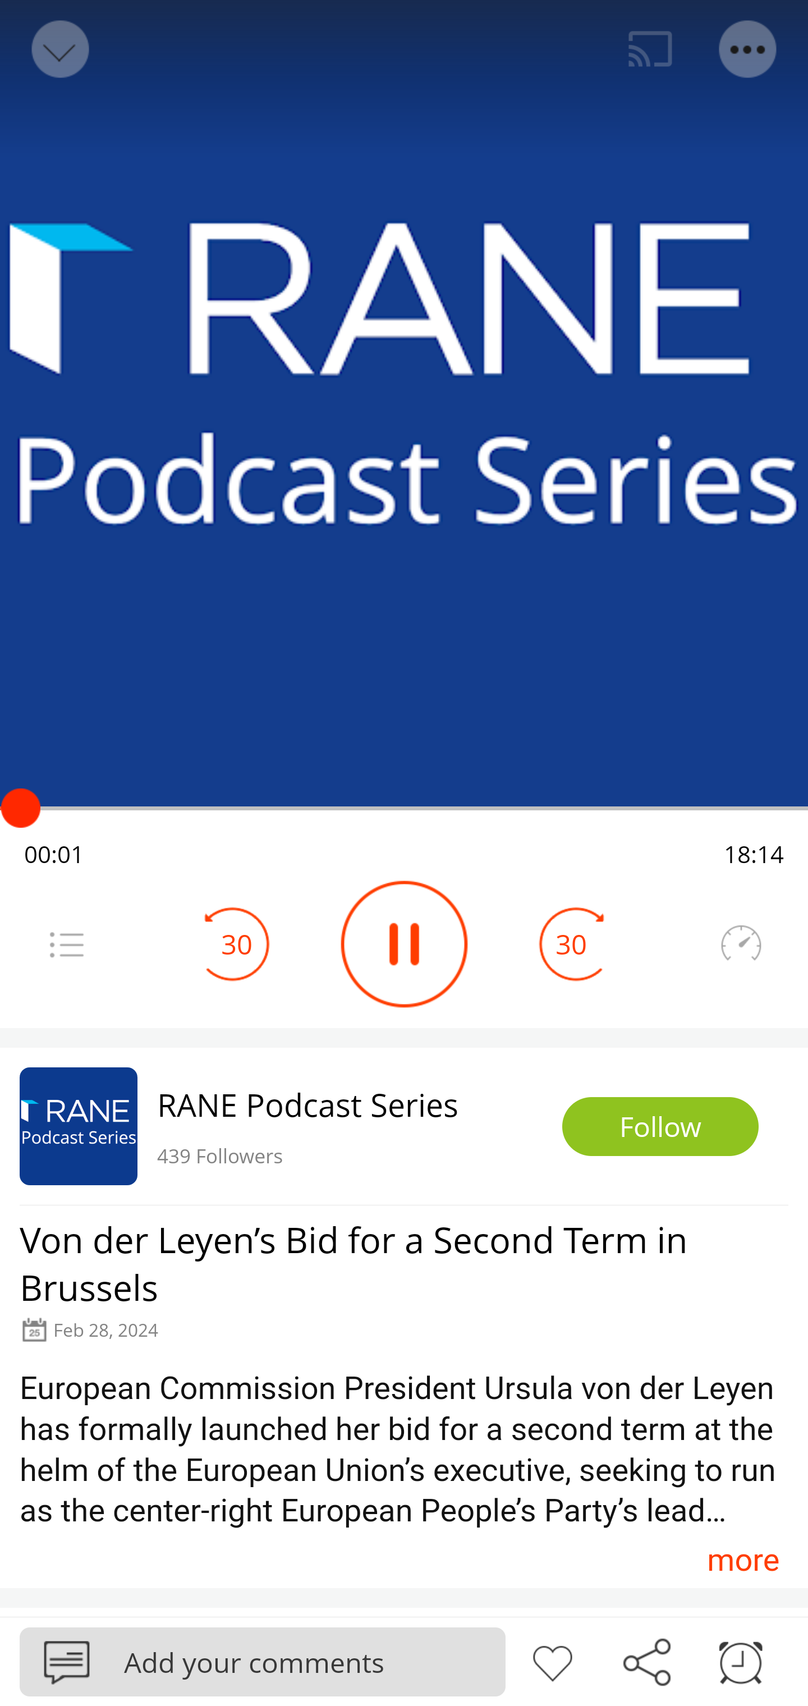  Describe the element at coordinates (650, 49) in the screenshot. I see `Cast. Disconnected` at that location.